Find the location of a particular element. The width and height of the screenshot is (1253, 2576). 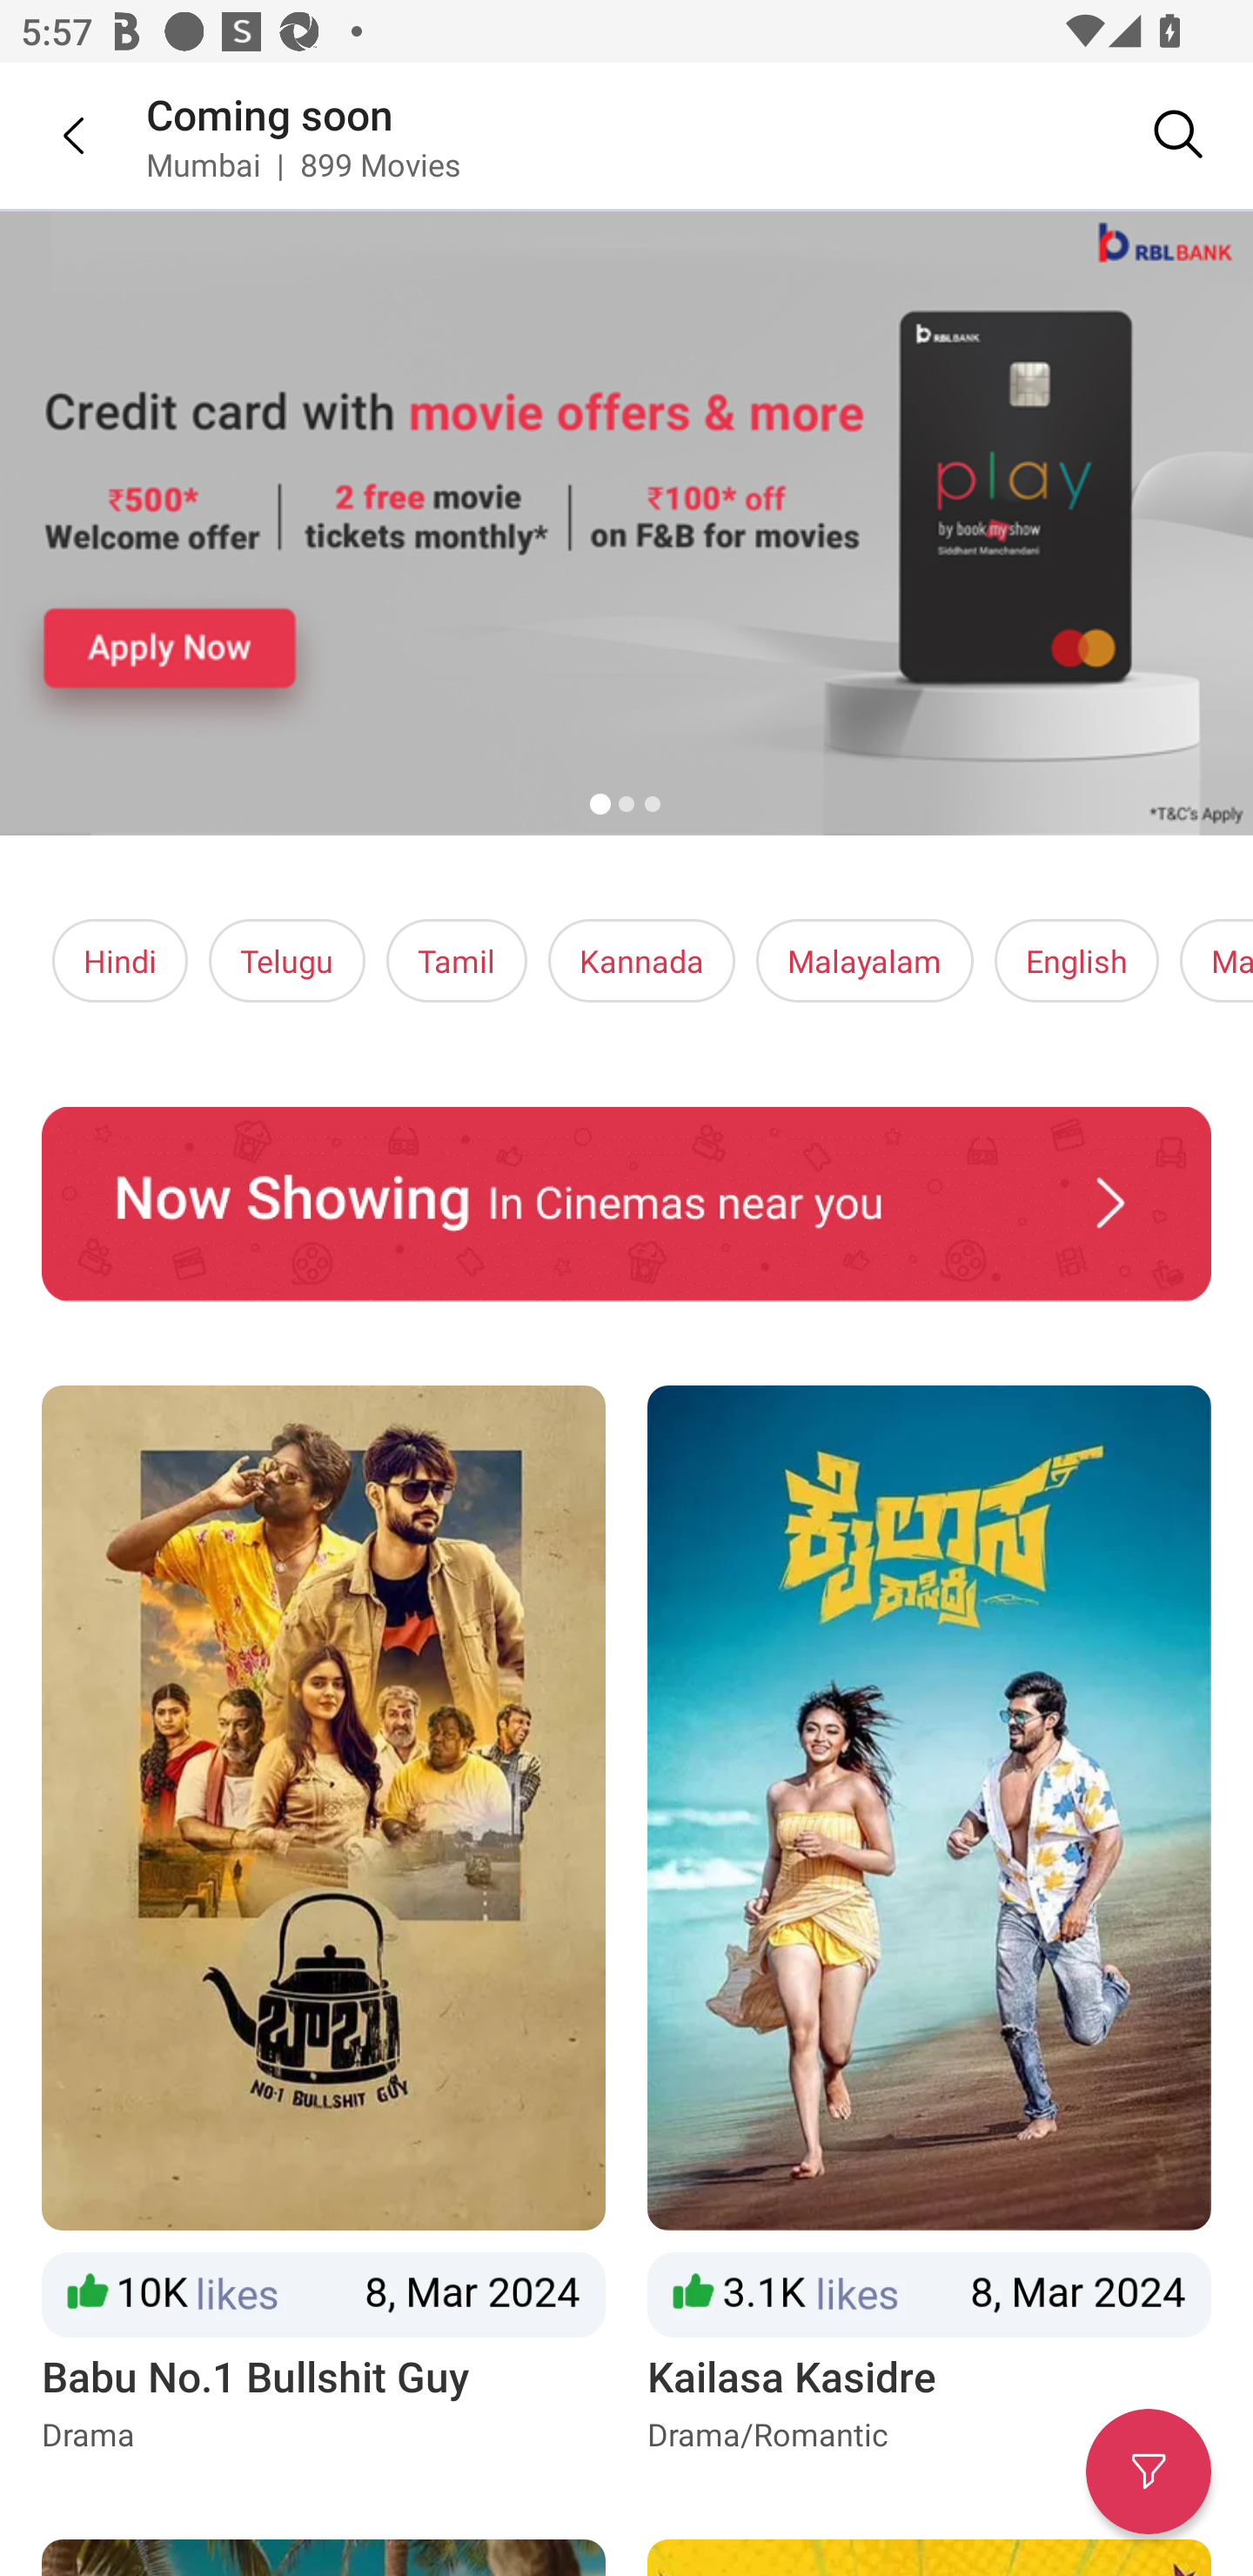

Tamil is located at coordinates (456, 961).